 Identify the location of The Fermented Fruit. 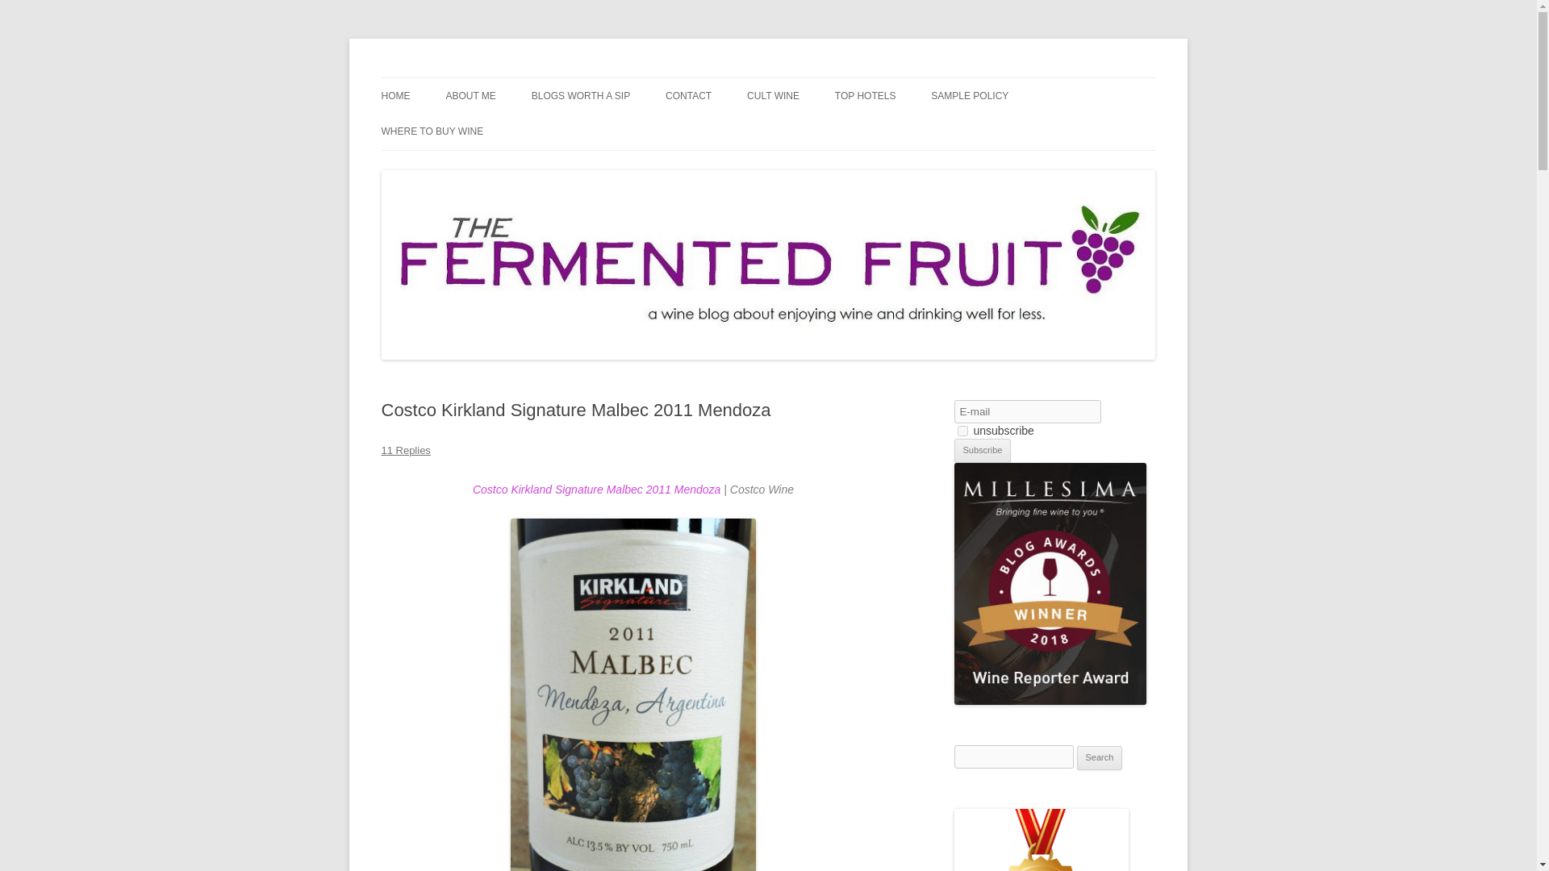
(482, 77).